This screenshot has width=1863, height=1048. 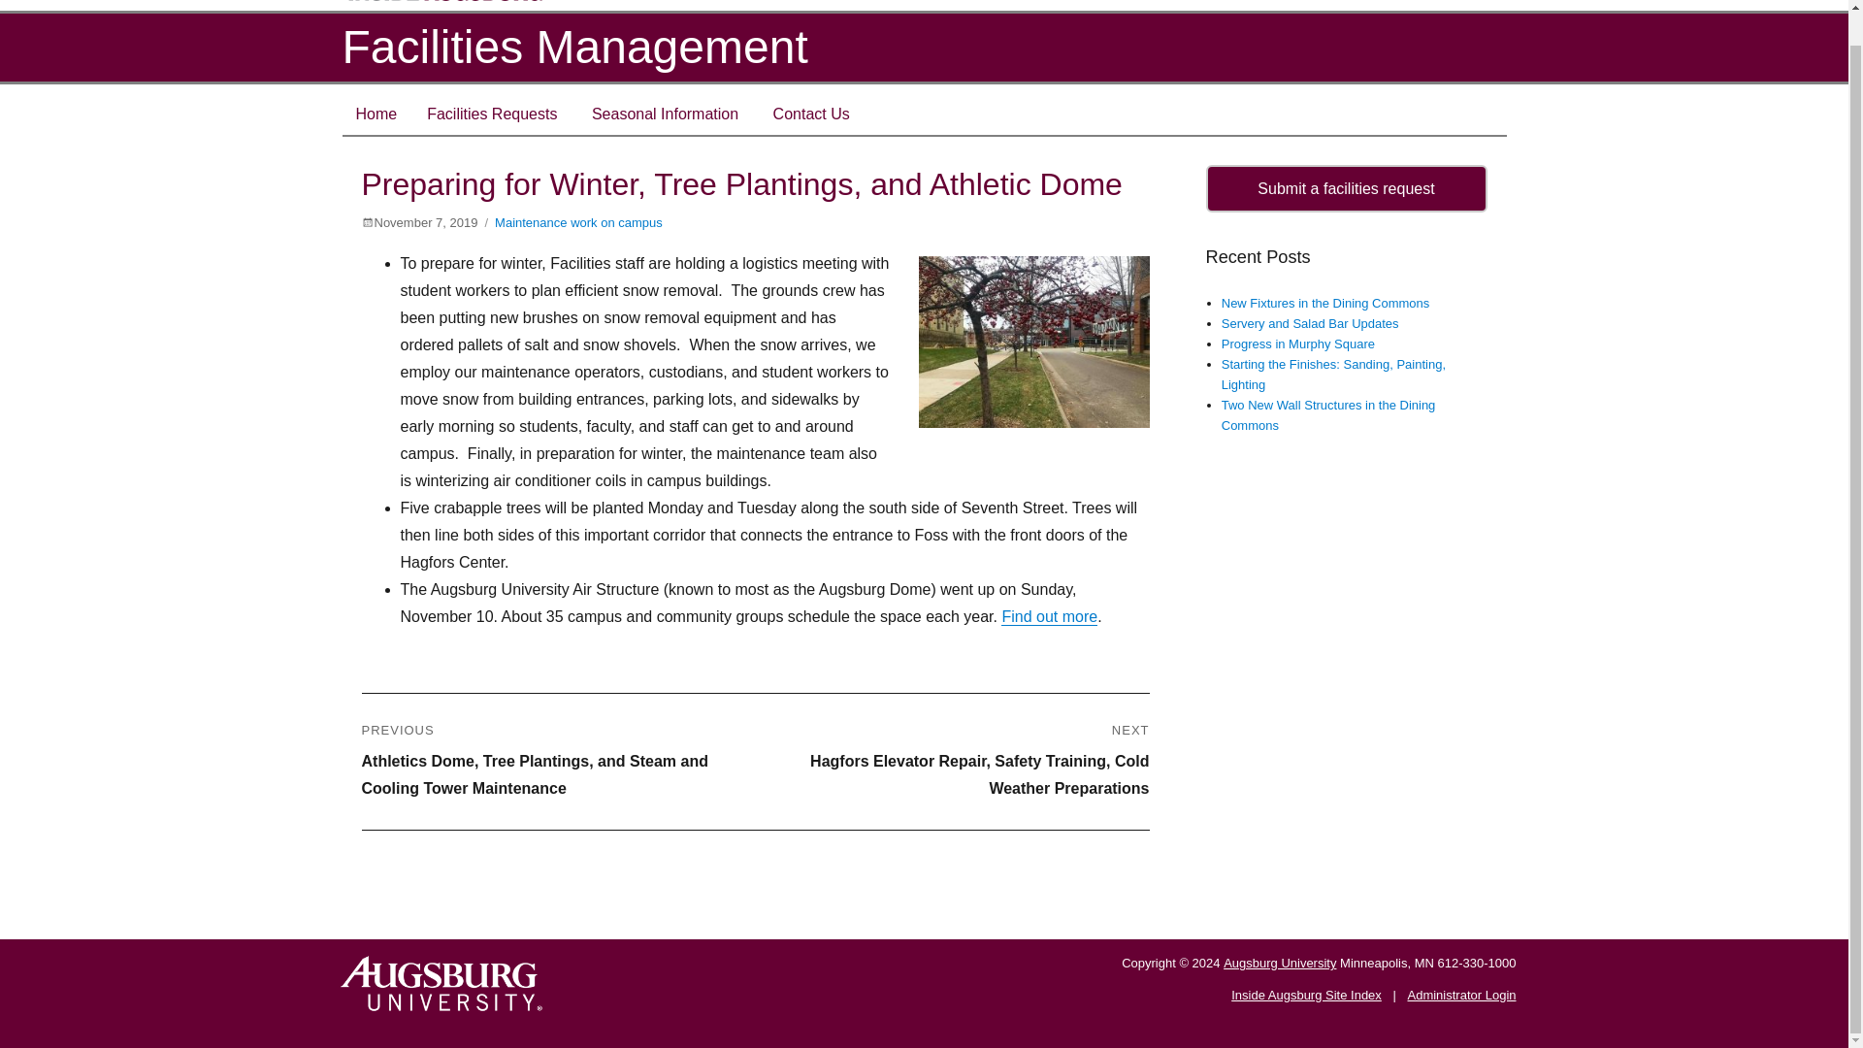 What do you see at coordinates (811, 115) in the screenshot?
I see `Contact Us` at bounding box center [811, 115].